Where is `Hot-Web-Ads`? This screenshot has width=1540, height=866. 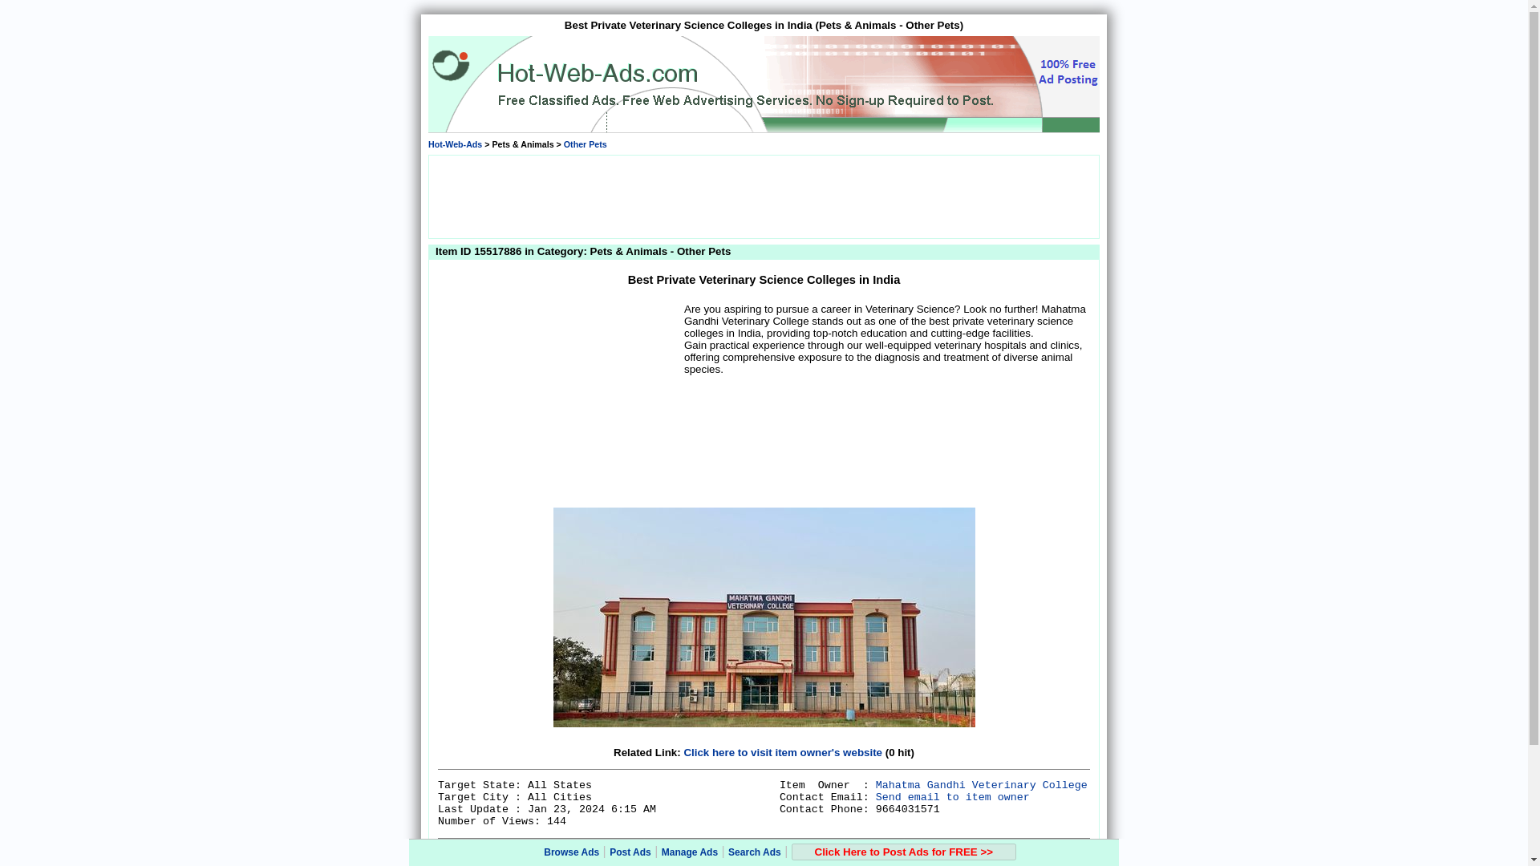
Hot-Web-Ads is located at coordinates (454, 144).